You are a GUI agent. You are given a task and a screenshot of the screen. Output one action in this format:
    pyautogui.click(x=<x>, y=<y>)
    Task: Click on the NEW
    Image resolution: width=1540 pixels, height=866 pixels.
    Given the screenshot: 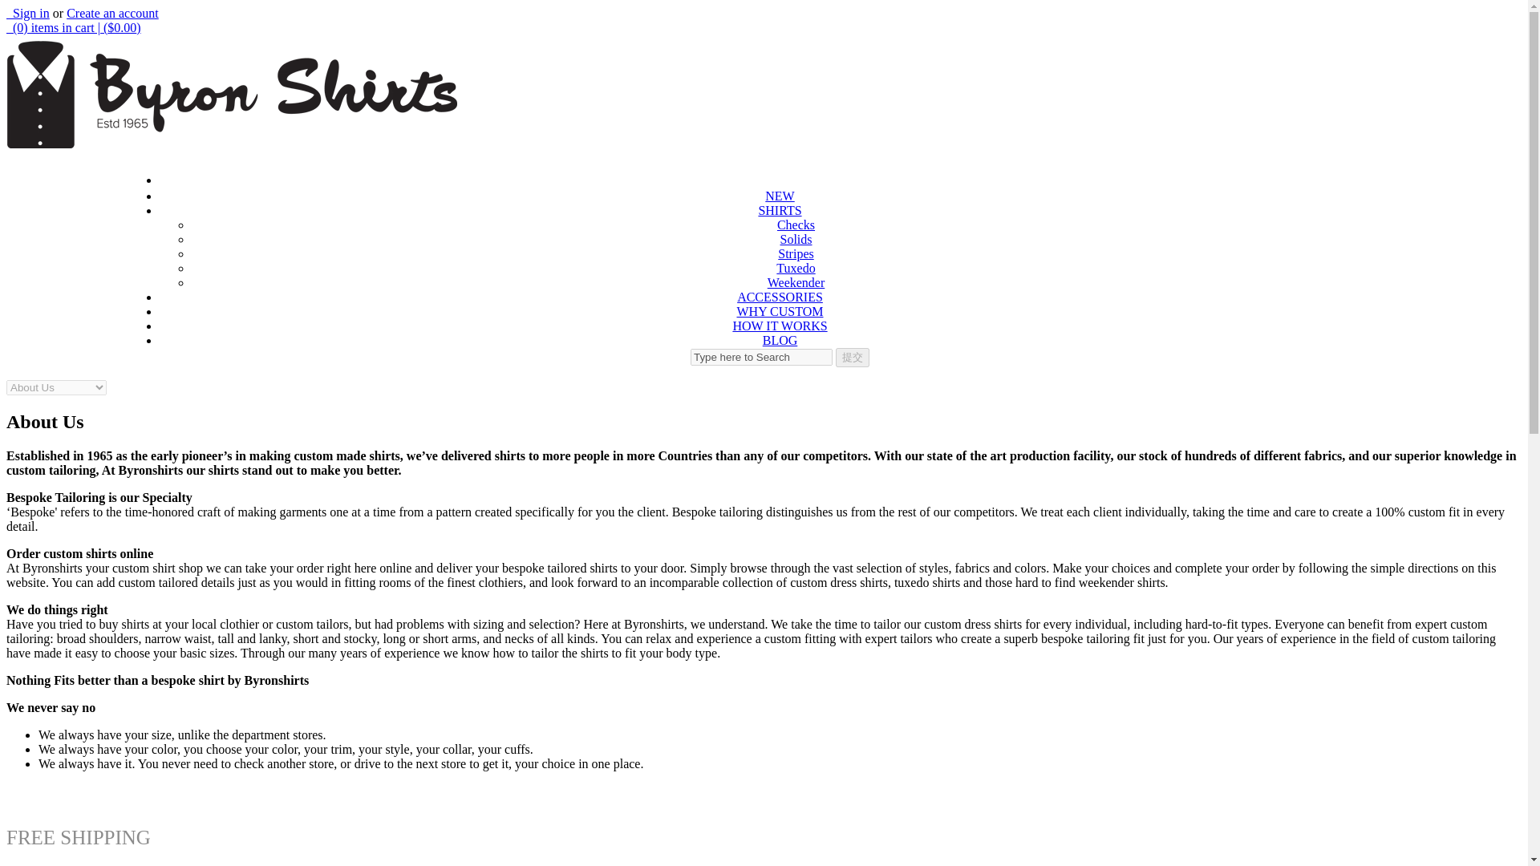 What is the action you would take?
    pyautogui.click(x=780, y=196)
    